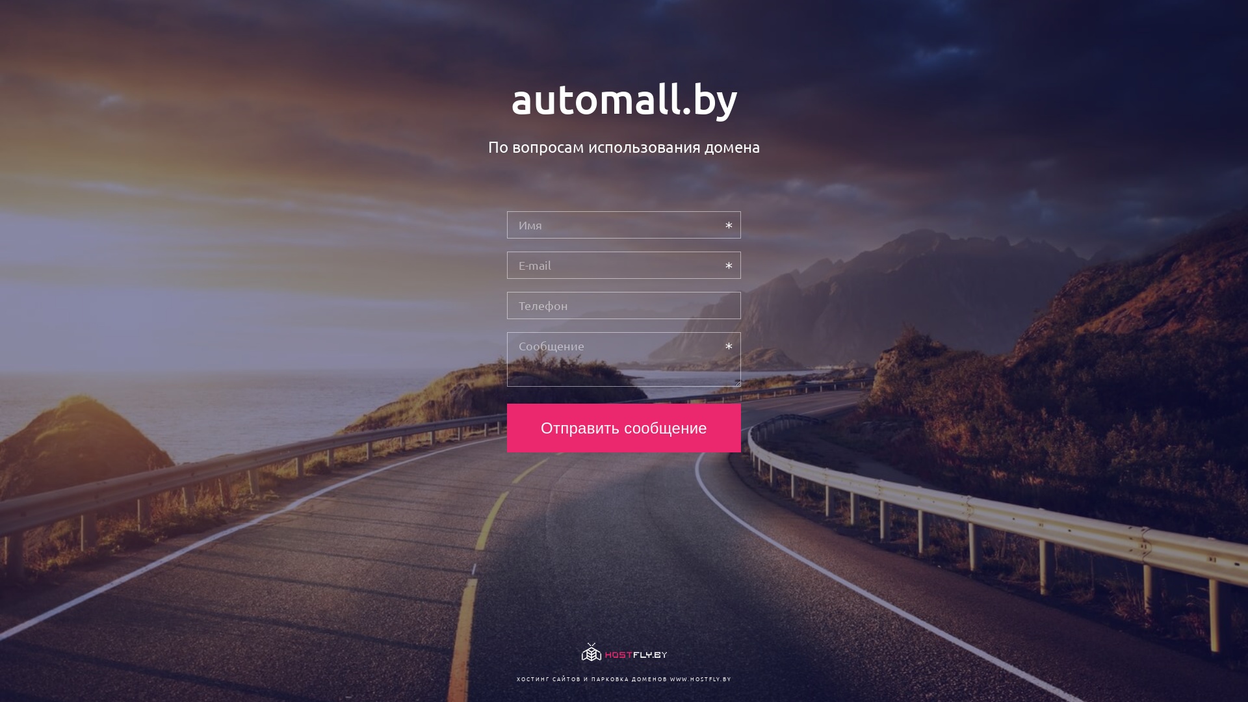 This screenshot has width=1248, height=702. I want to click on WWW.HOSTFLY.BY, so click(701, 679).